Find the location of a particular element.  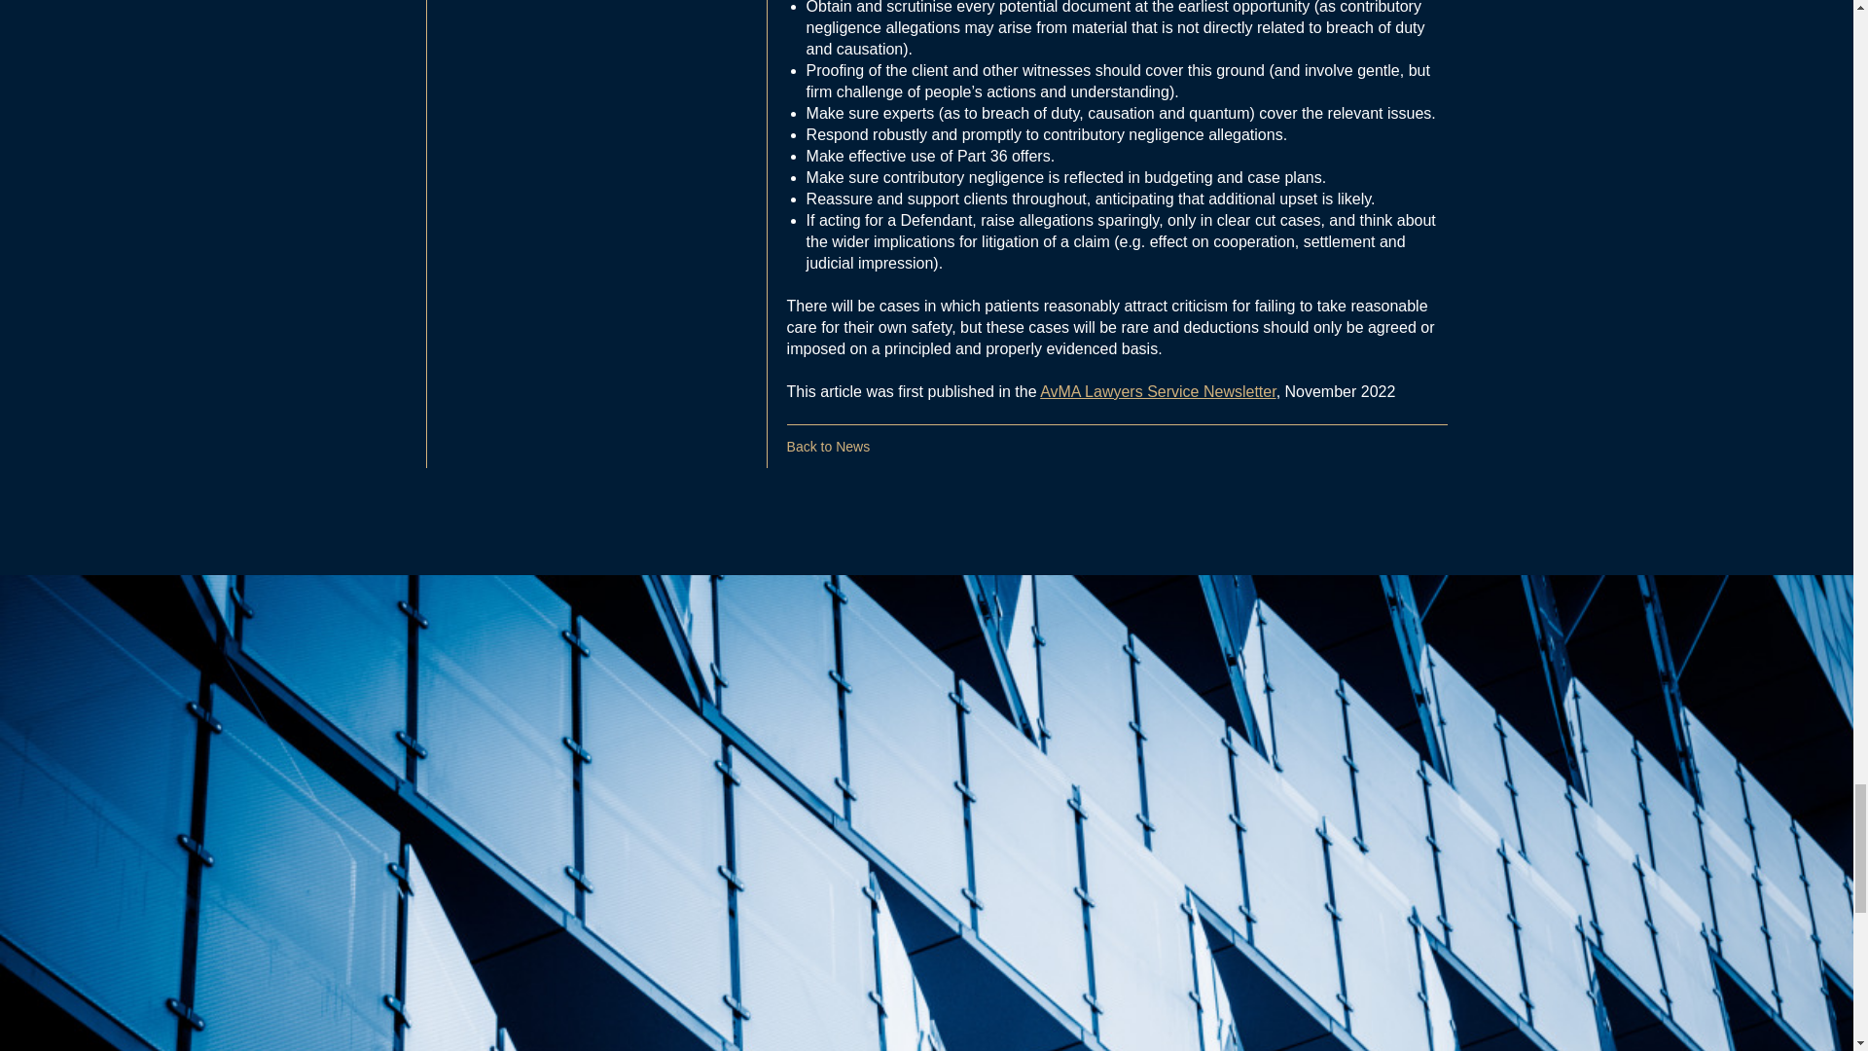

AvMA Lawyers Service Newsletter is located at coordinates (1158, 391).